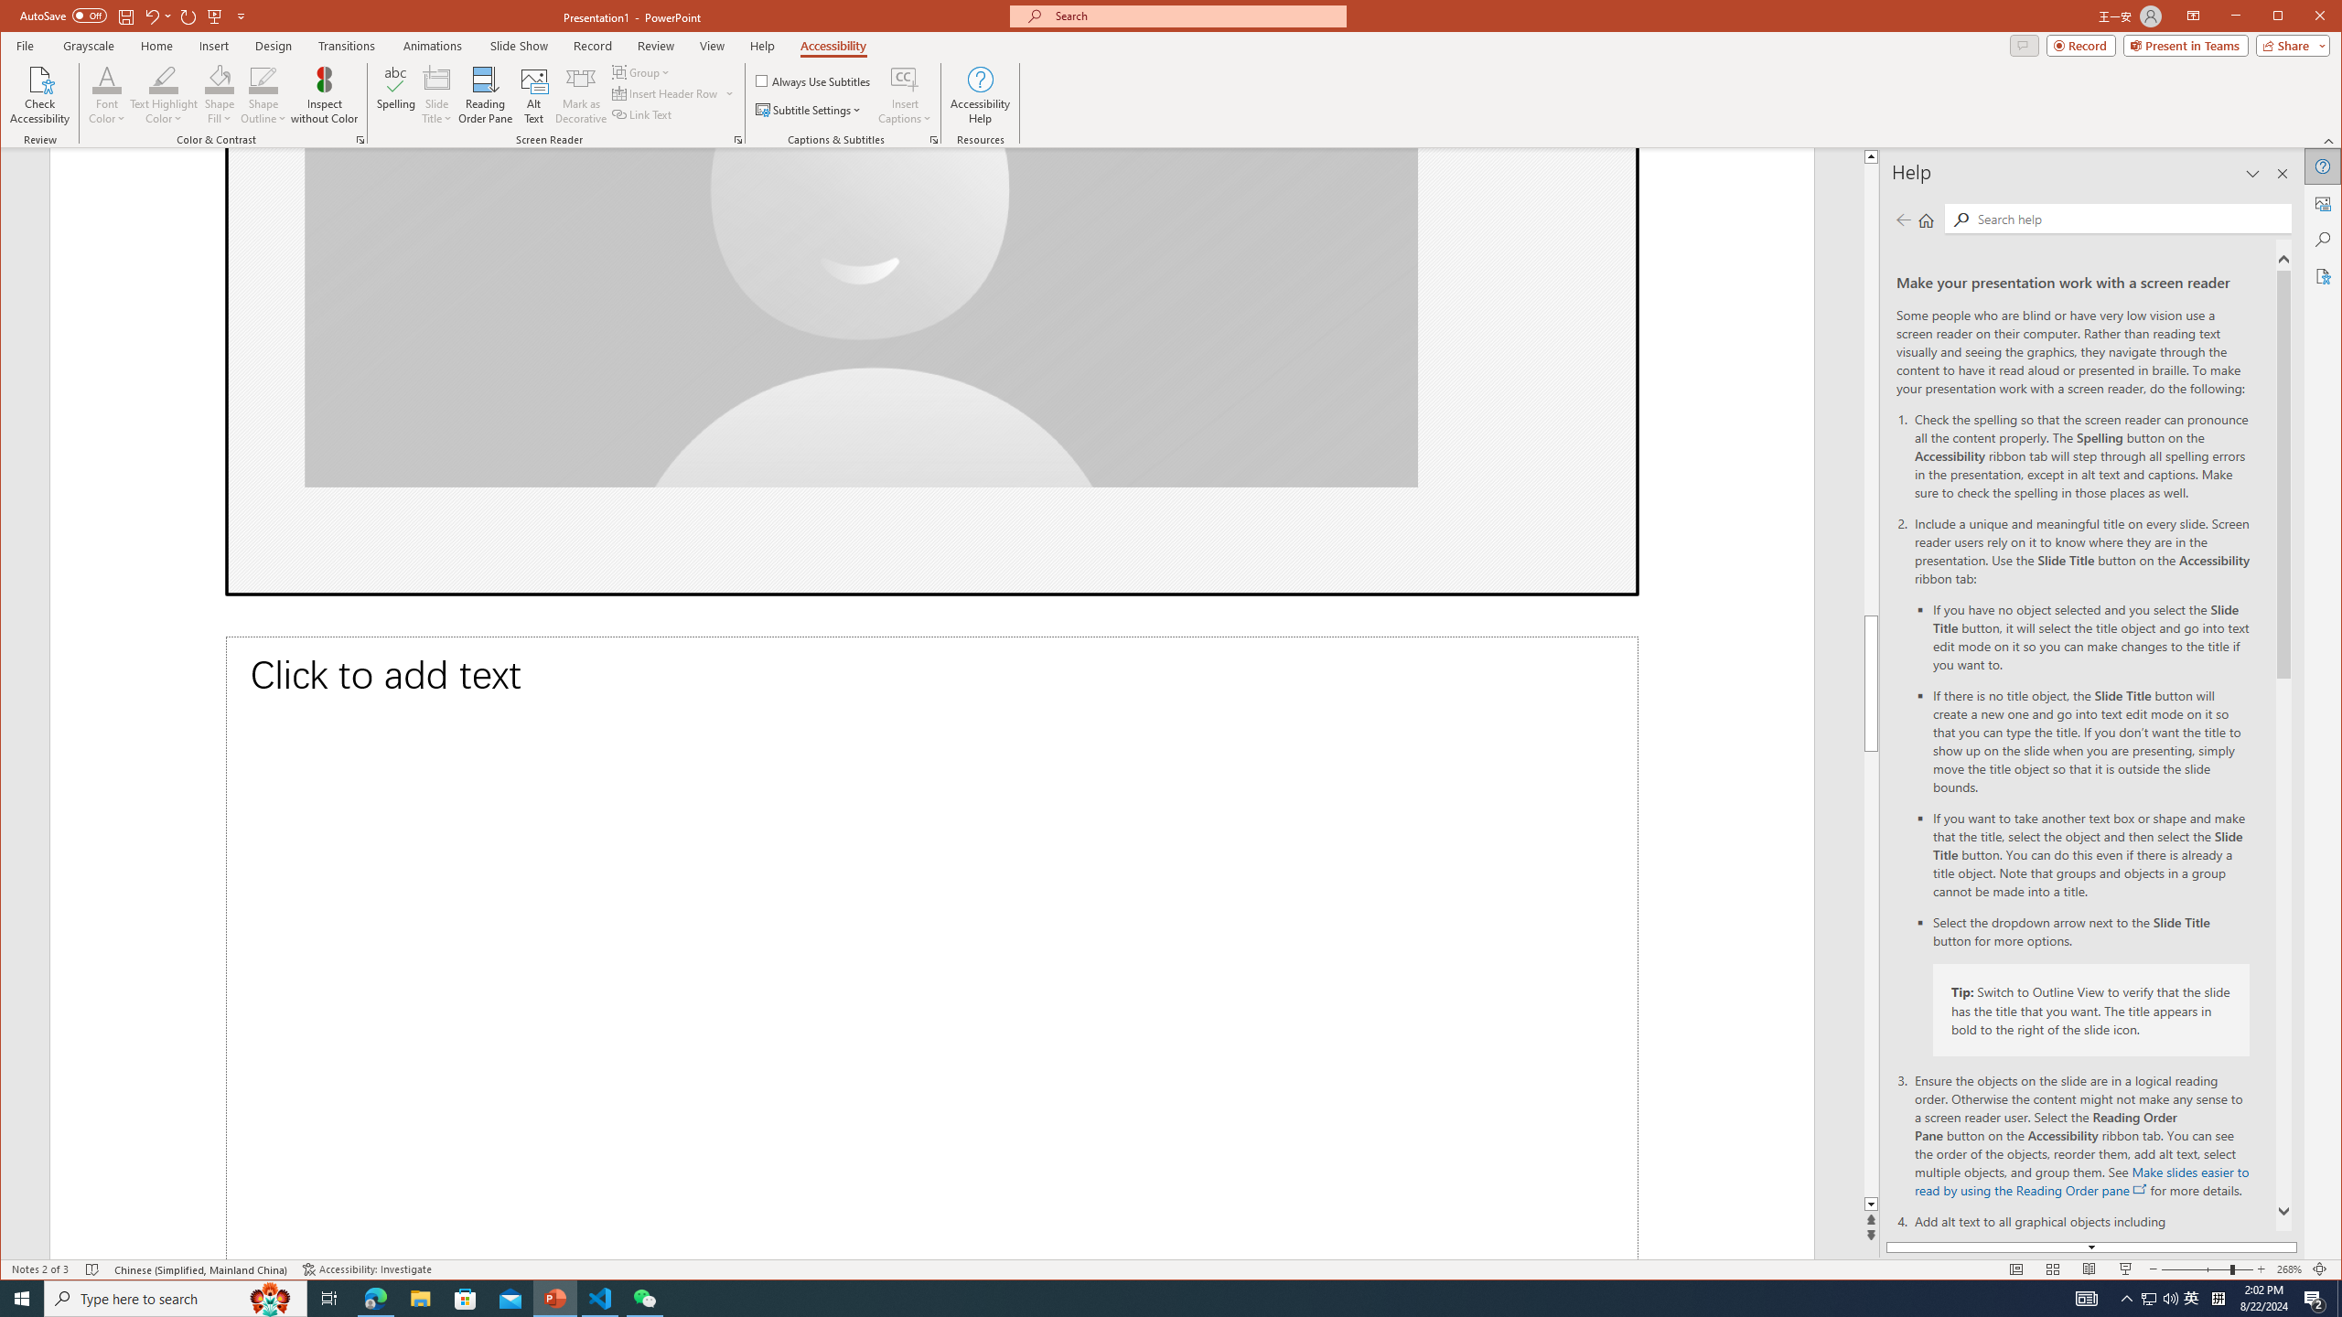 This screenshot has height=1317, width=2342. I want to click on Q2790: 100%, so click(165, 95).